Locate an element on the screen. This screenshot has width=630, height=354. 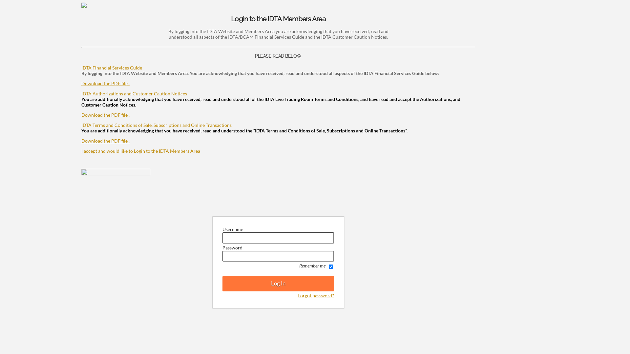
Log In is located at coordinates (278, 284).